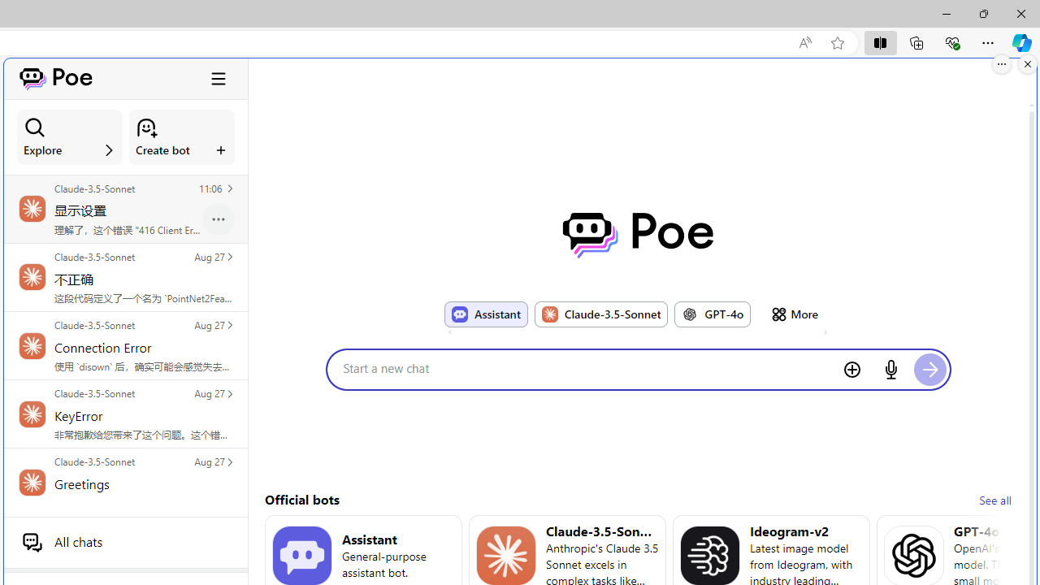  I want to click on Class: ToggleSidebarCollapseButton_hamburgerIcon__VuiyV, so click(219, 78).